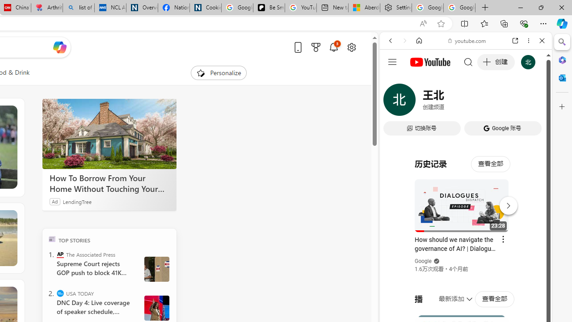 The image size is (572, 322). I want to click on Search Filter, WEB, so click(394, 102).